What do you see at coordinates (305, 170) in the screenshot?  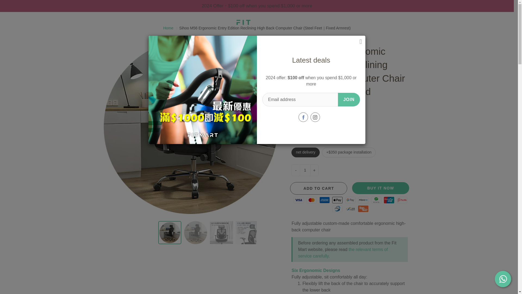 I see `1` at bounding box center [305, 170].